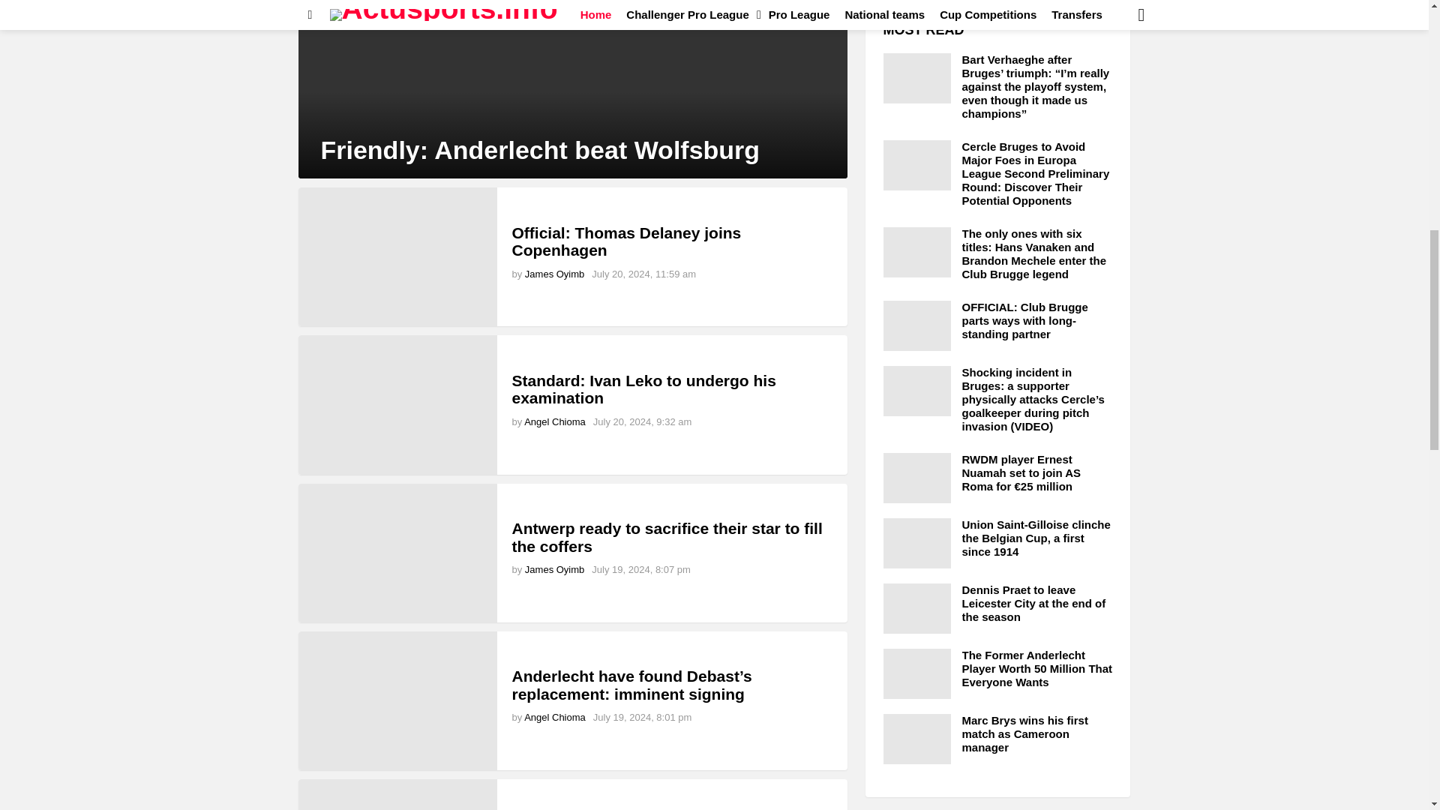  What do you see at coordinates (643, 389) in the screenshot?
I see `Standard: Ivan Leko to undergo his examination` at bounding box center [643, 389].